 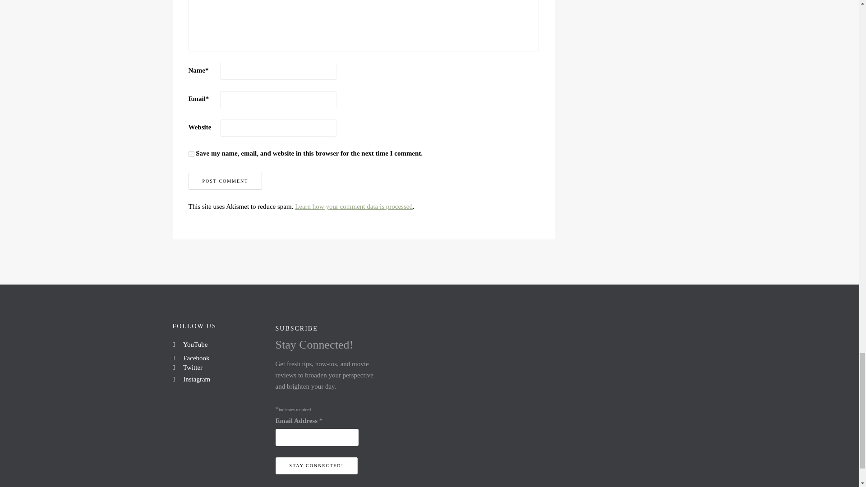 What do you see at coordinates (354, 207) in the screenshot?
I see `Learn how your comment data is processed` at bounding box center [354, 207].